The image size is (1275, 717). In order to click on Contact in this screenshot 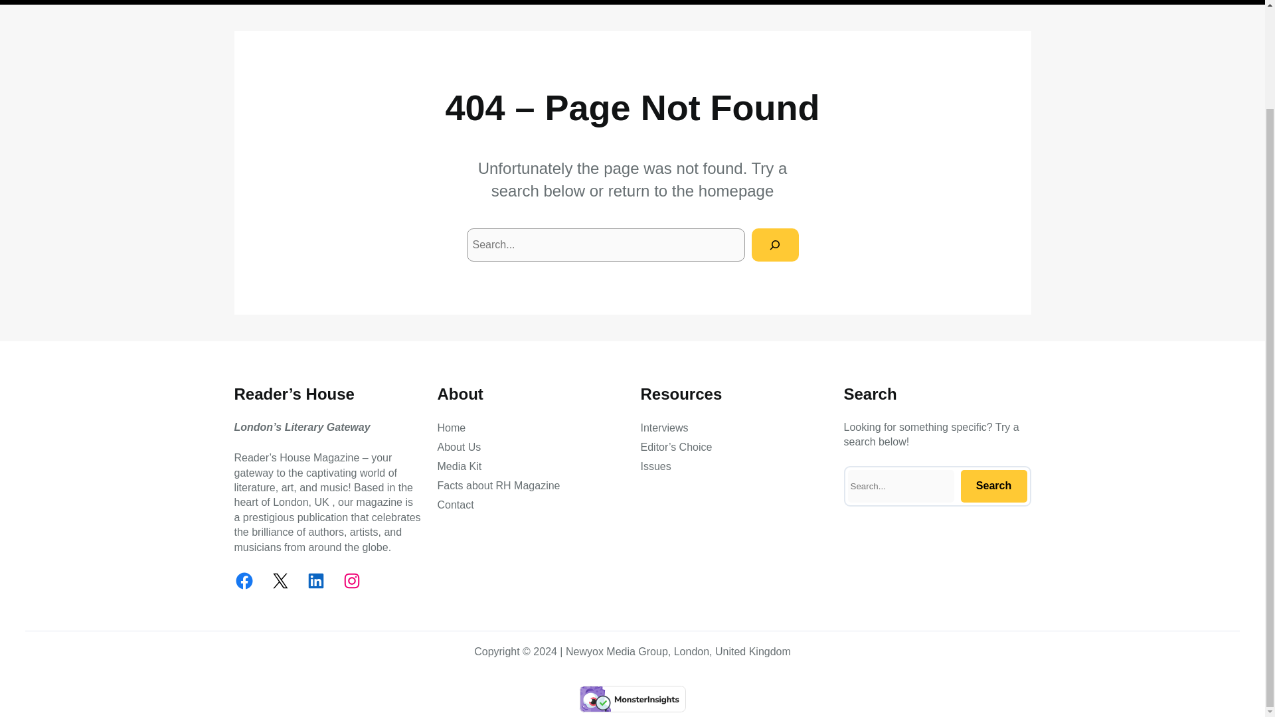, I will do `click(455, 505)`.